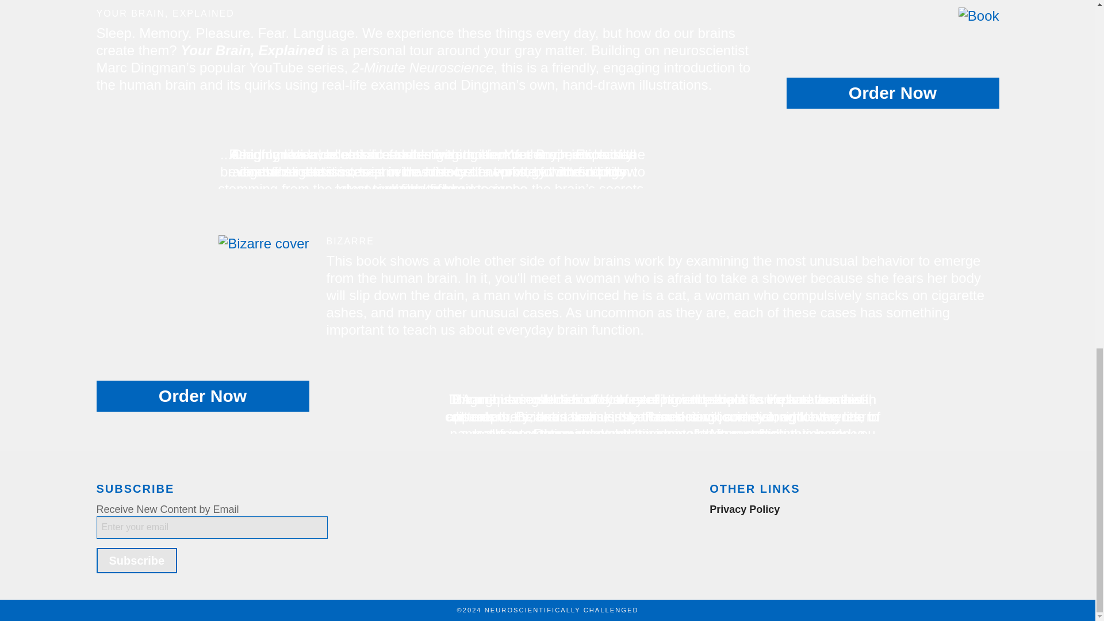  Describe the element at coordinates (137, 560) in the screenshot. I see `Subscribe` at that location.